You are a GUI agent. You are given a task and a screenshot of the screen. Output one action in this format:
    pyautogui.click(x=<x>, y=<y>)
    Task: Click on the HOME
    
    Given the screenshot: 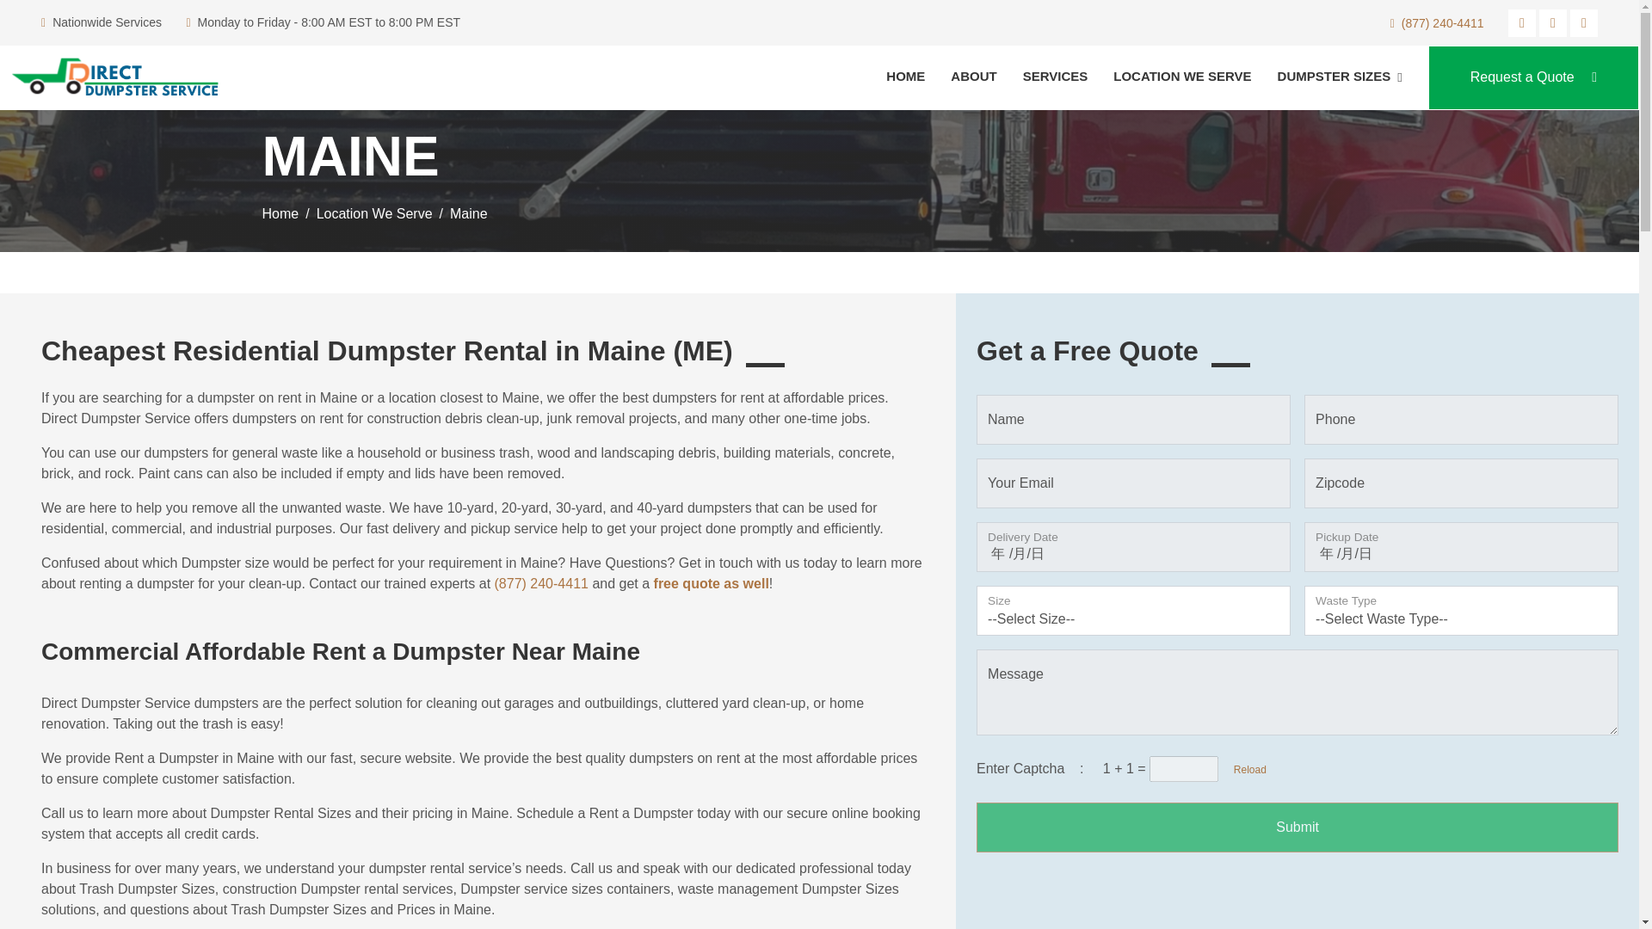 What is the action you would take?
    pyautogui.click(x=905, y=77)
    